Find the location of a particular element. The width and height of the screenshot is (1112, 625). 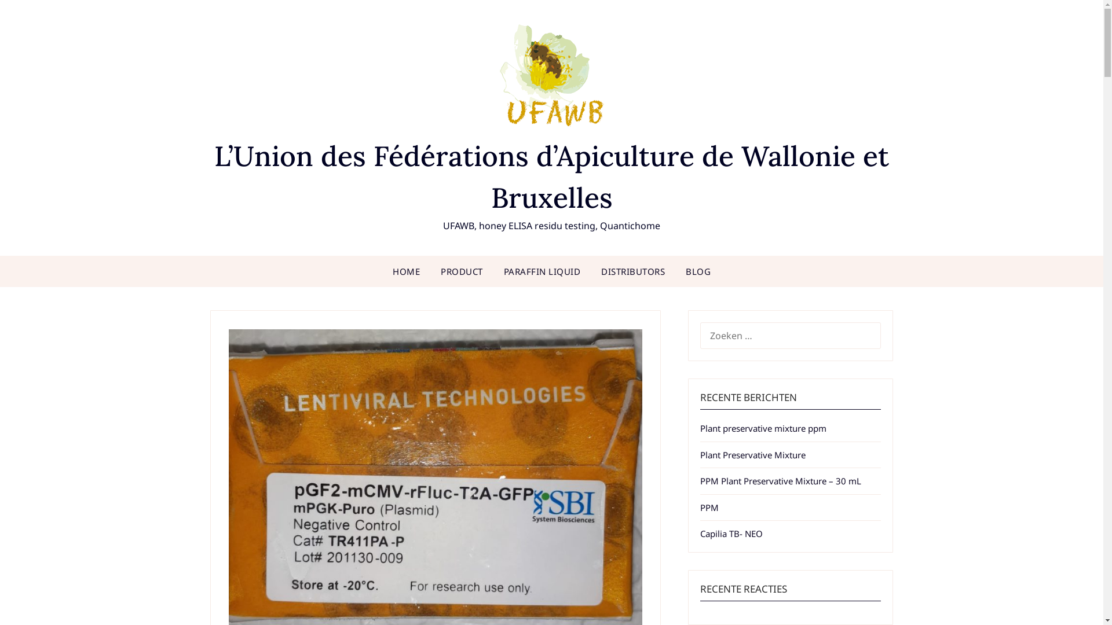

PARAFFIN LIQUID is located at coordinates (542, 271).